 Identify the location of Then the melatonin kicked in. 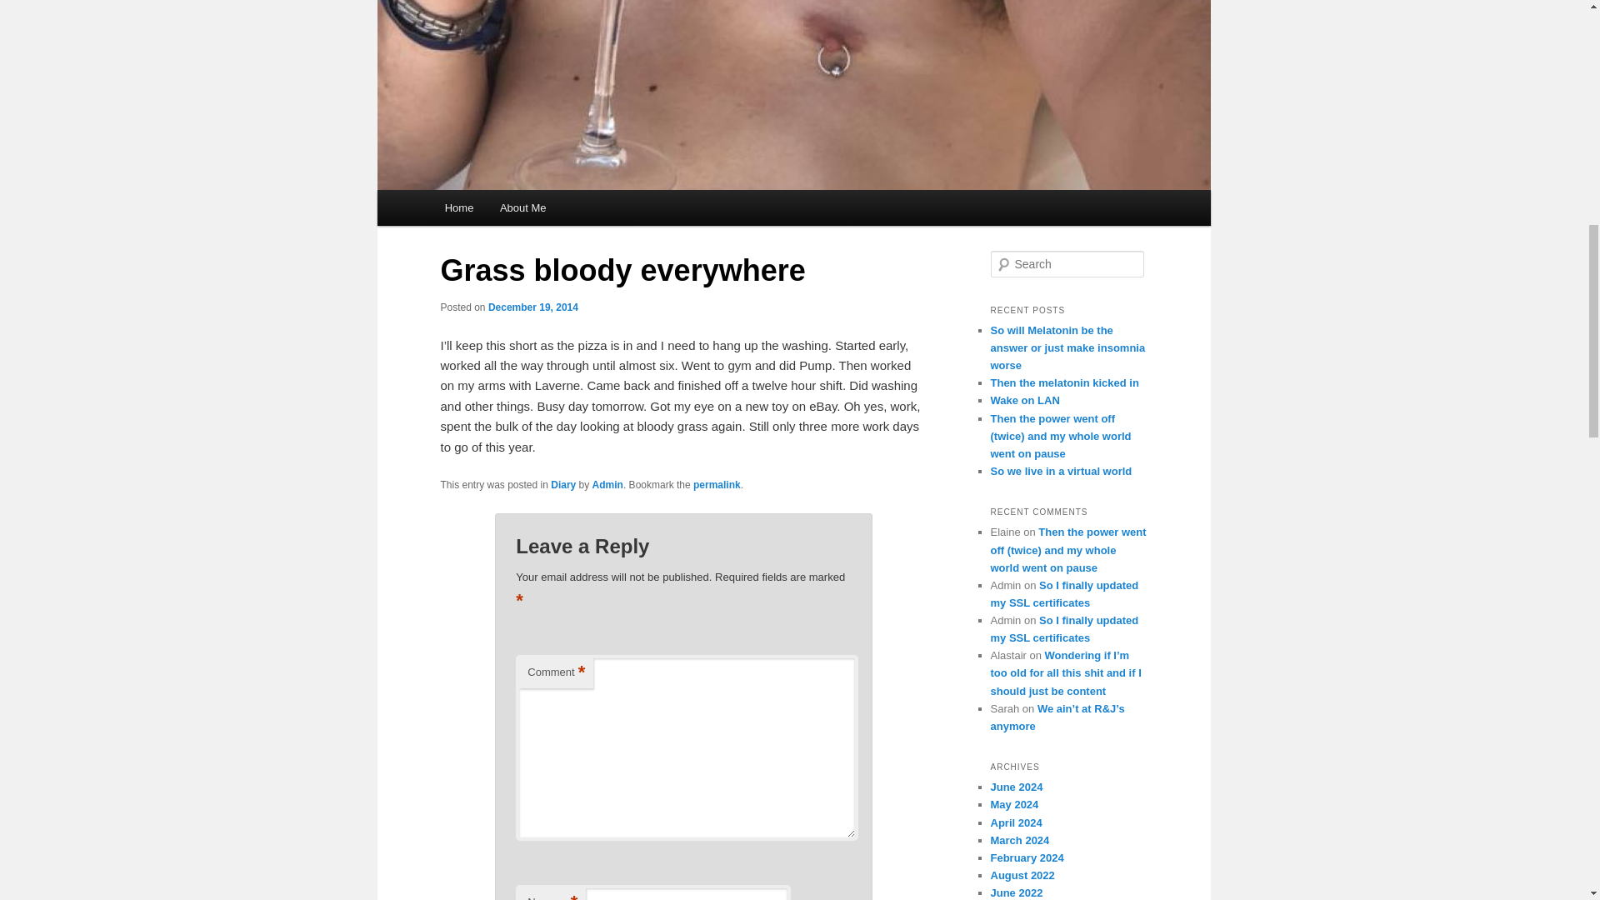
(1063, 382).